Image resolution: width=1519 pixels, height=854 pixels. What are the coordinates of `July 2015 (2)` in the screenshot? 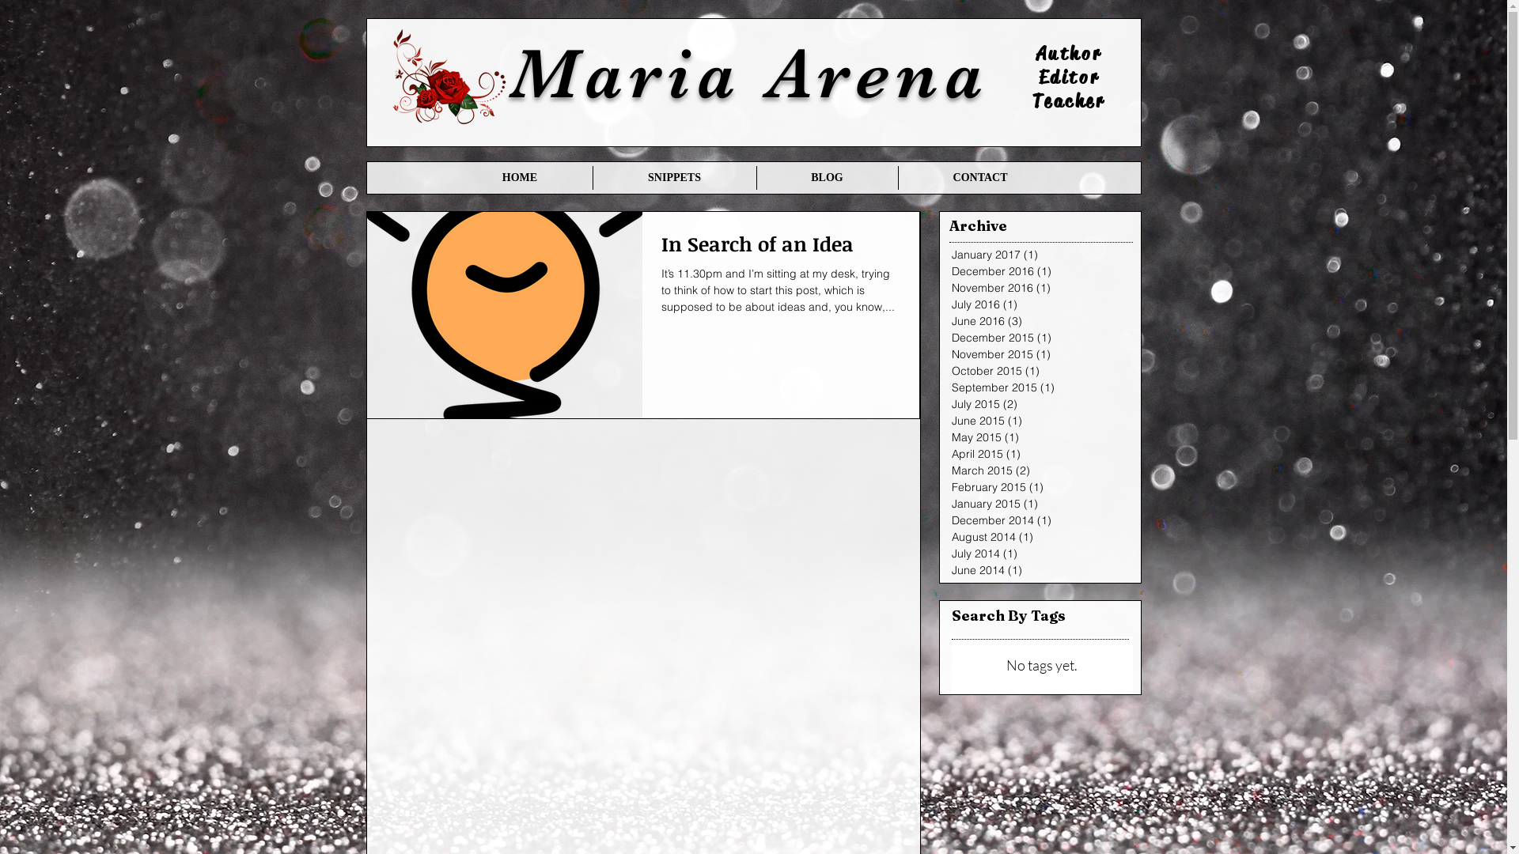 It's located at (1036, 405).